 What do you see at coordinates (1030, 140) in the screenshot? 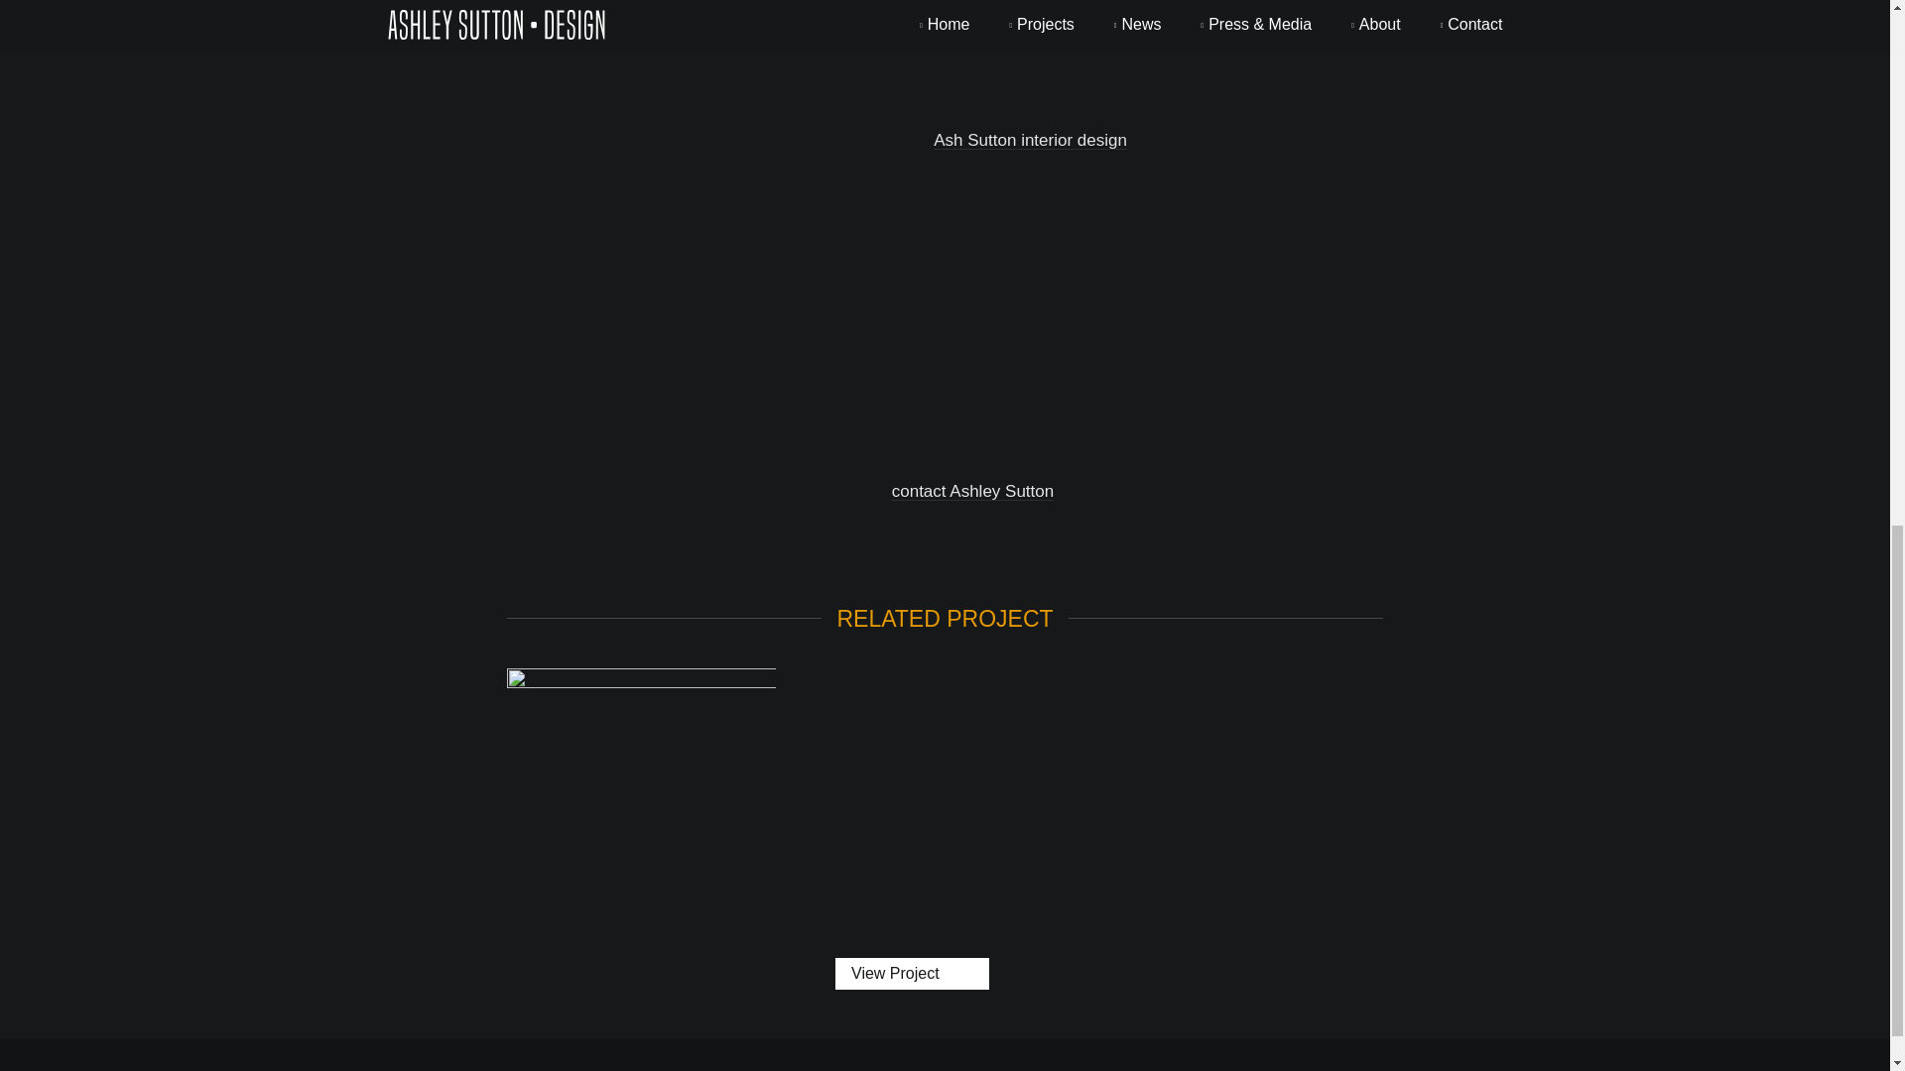
I see `Ash Sutton interior design` at bounding box center [1030, 140].